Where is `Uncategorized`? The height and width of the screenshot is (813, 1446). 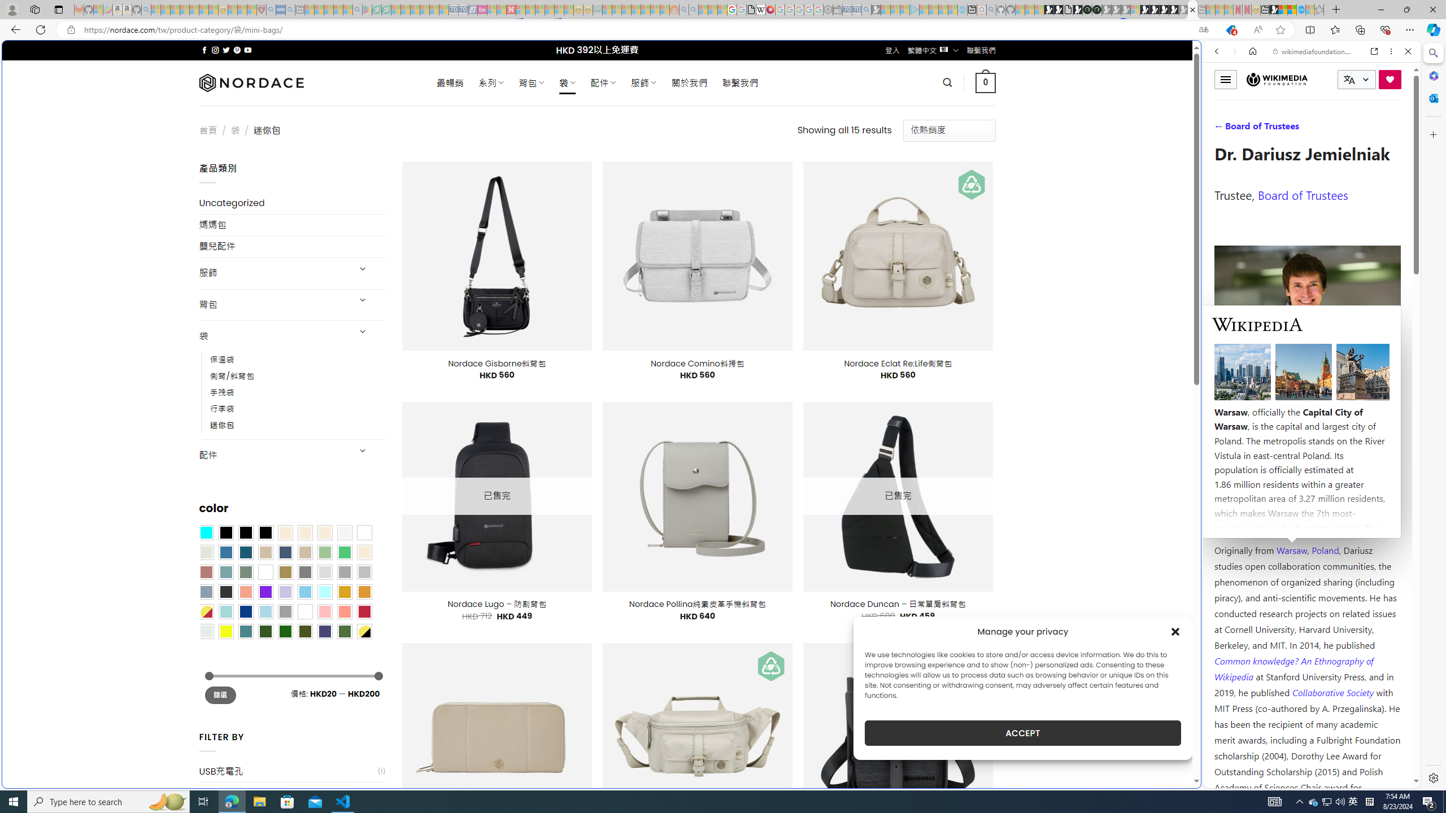
Uncategorized is located at coordinates (293, 203).